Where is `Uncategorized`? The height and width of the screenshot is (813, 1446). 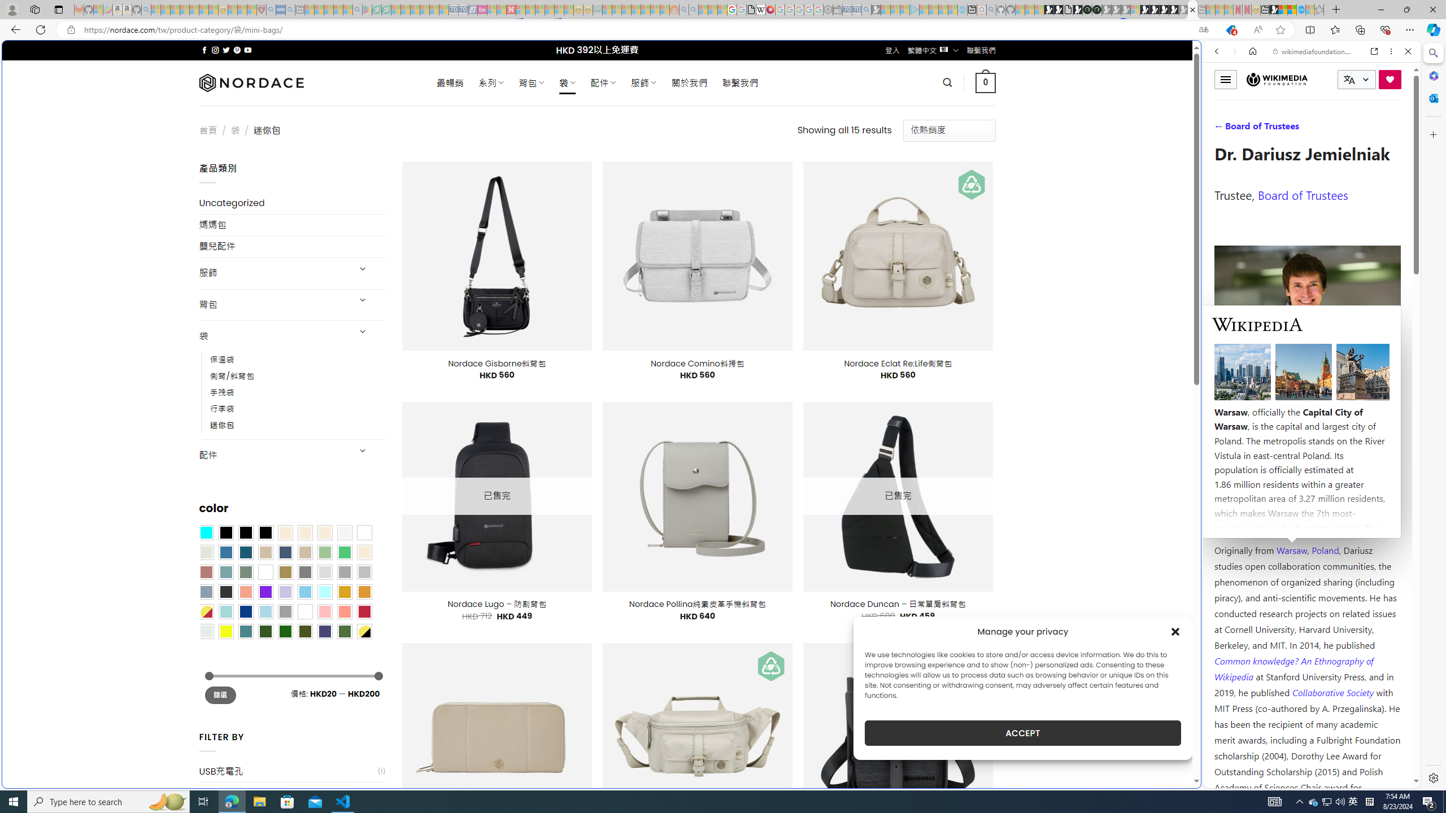
Uncategorized is located at coordinates (293, 203).